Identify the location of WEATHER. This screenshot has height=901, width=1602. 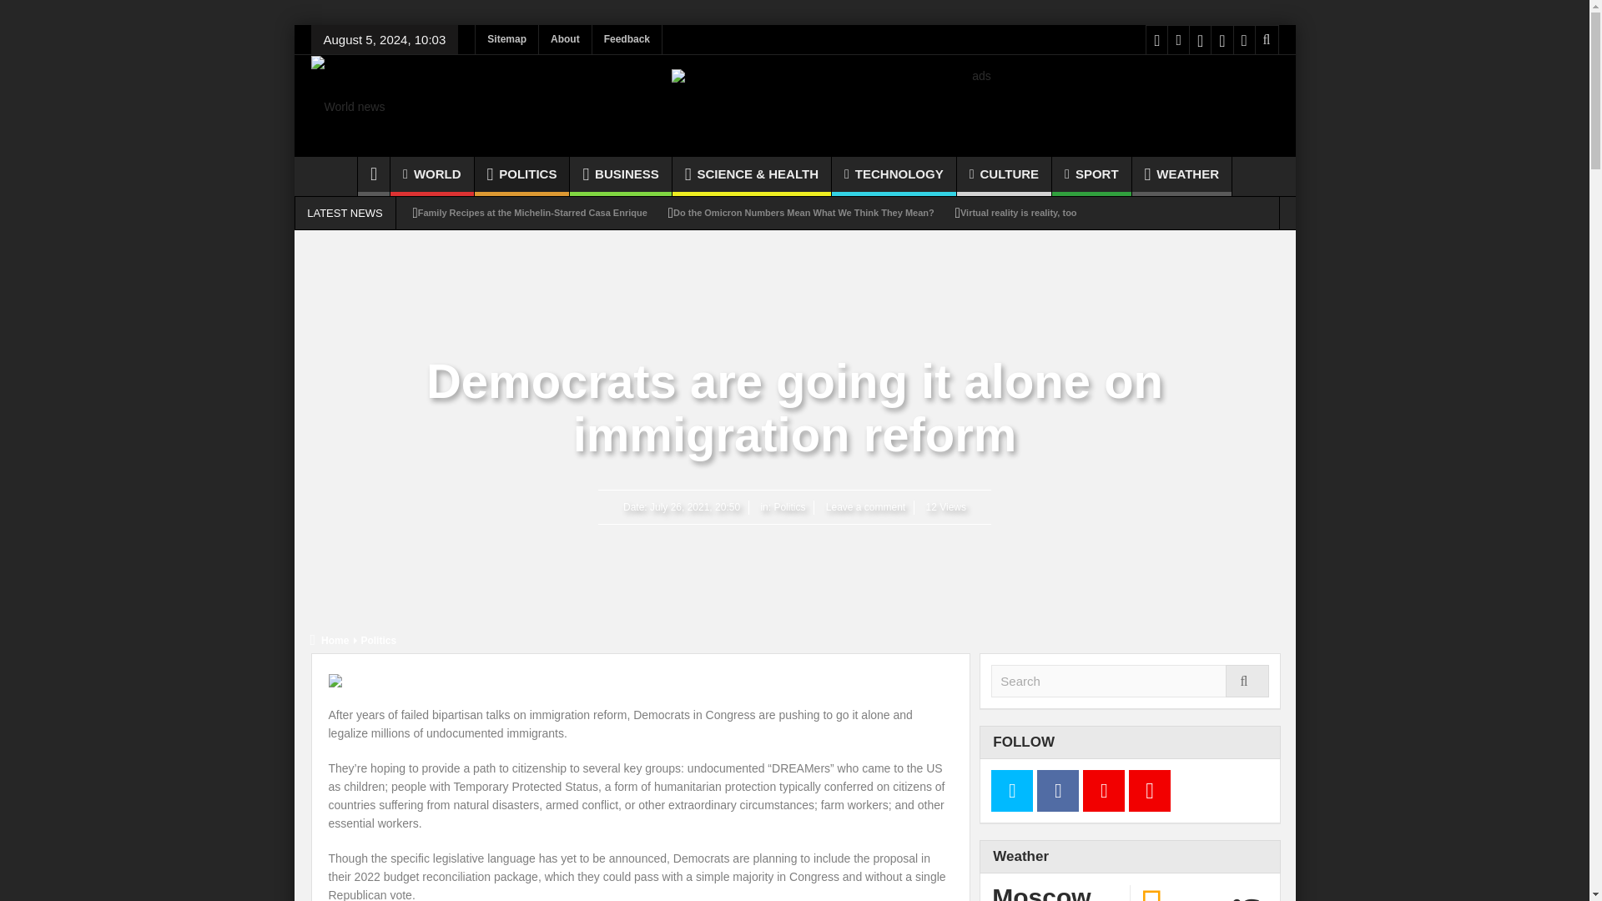
(1181, 176).